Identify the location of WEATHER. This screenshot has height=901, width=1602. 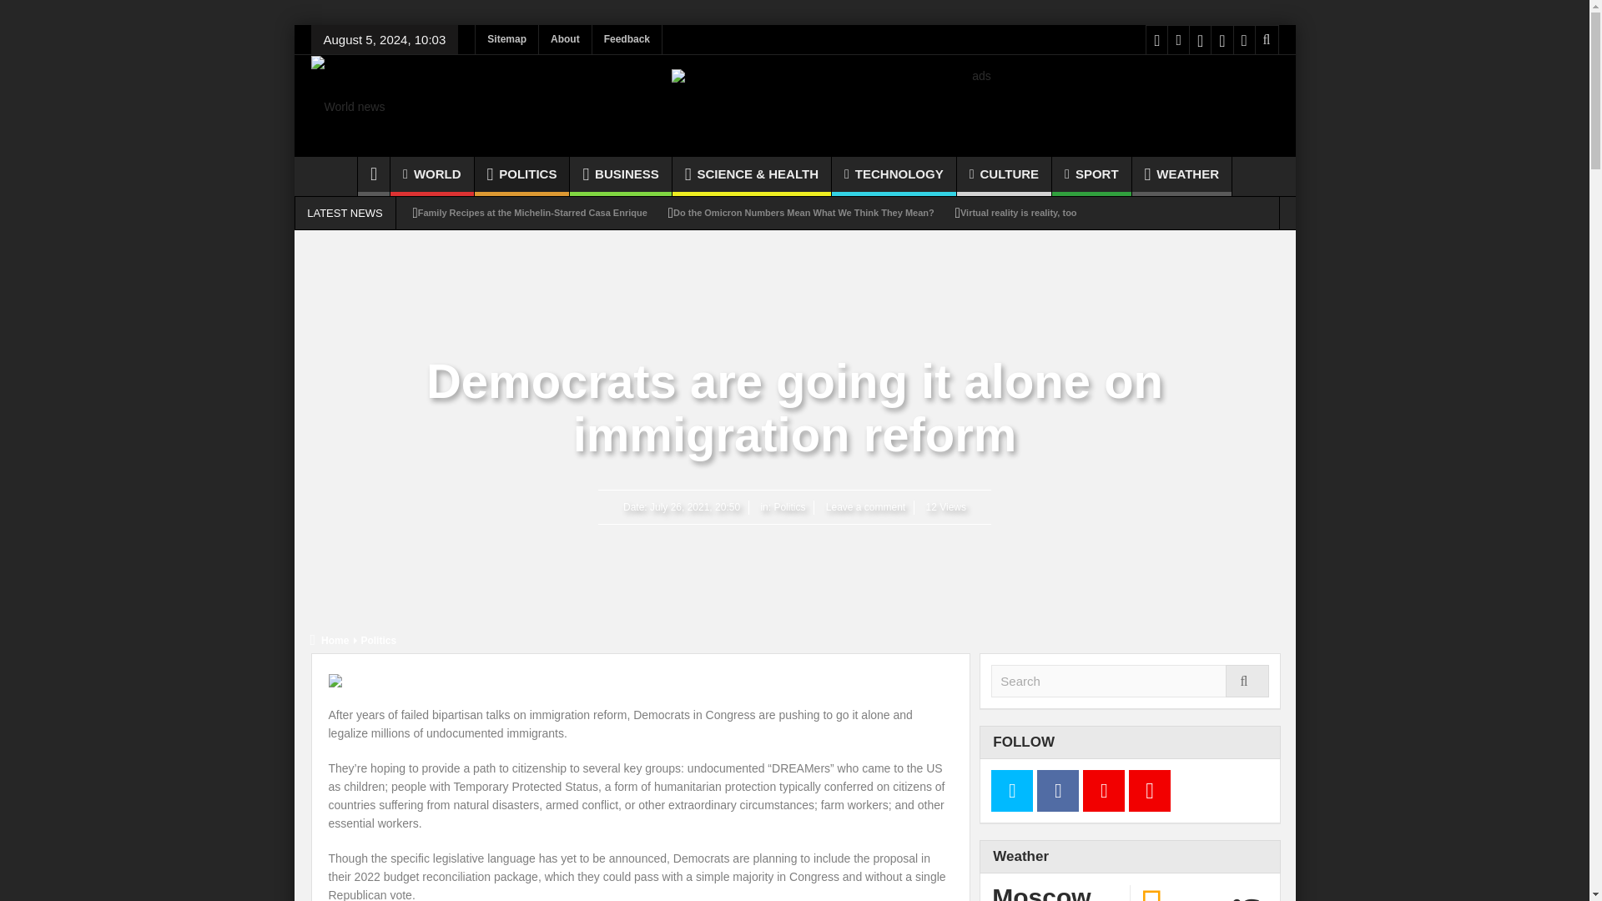
(1181, 176).